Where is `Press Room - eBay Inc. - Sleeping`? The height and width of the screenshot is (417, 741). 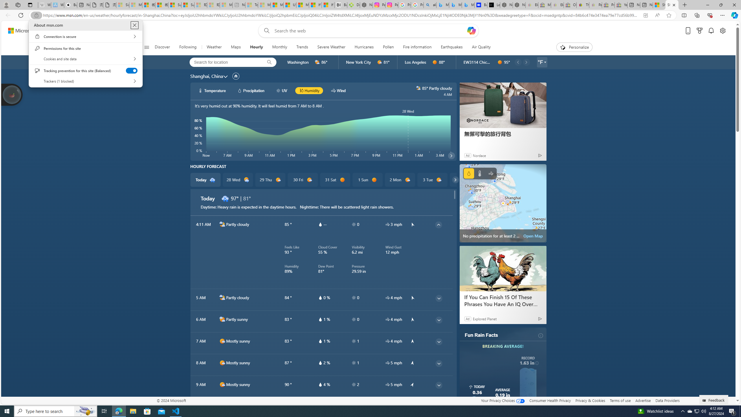 Press Room - eBay Inc. - Sleeping is located at coordinates (608, 5).